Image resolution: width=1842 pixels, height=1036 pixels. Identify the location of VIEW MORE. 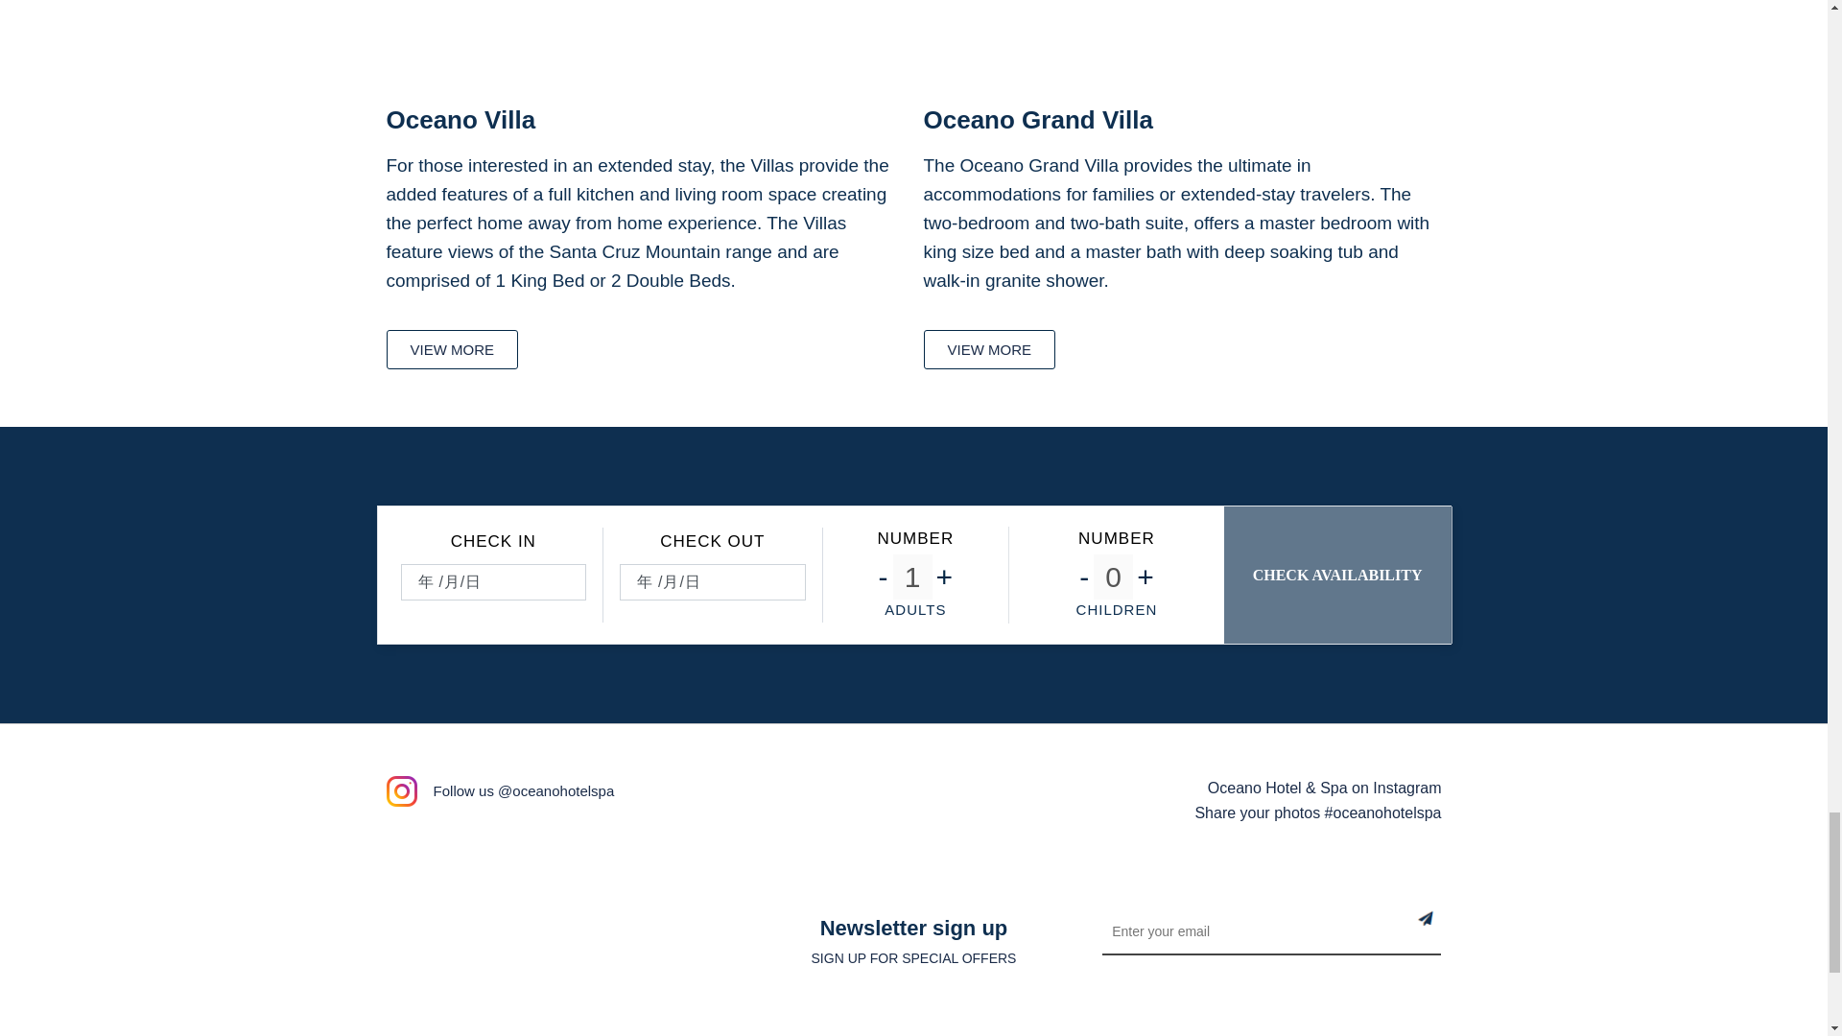
(988, 349).